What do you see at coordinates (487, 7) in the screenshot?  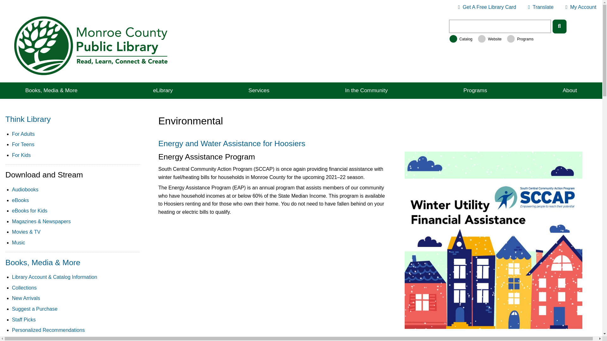 I see `About` at bounding box center [487, 7].